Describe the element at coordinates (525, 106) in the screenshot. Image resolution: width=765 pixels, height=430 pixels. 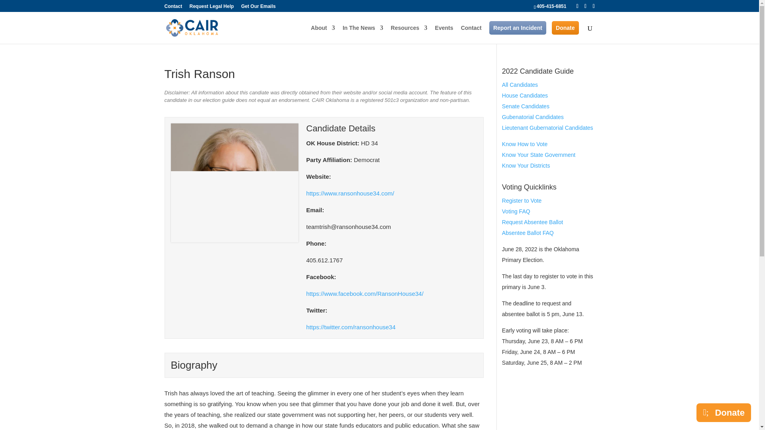
I see `Senate Candidates` at that location.